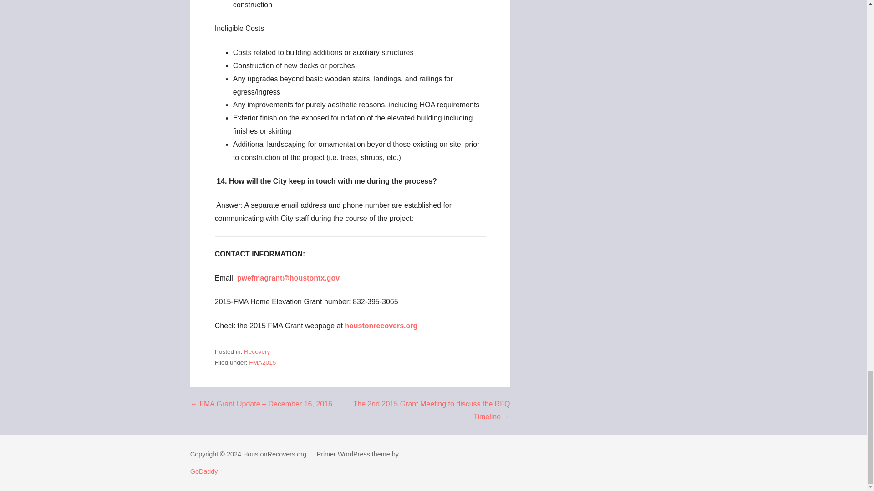 The height and width of the screenshot is (491, 874). I want to click on FMA2015, so click(262, 362).